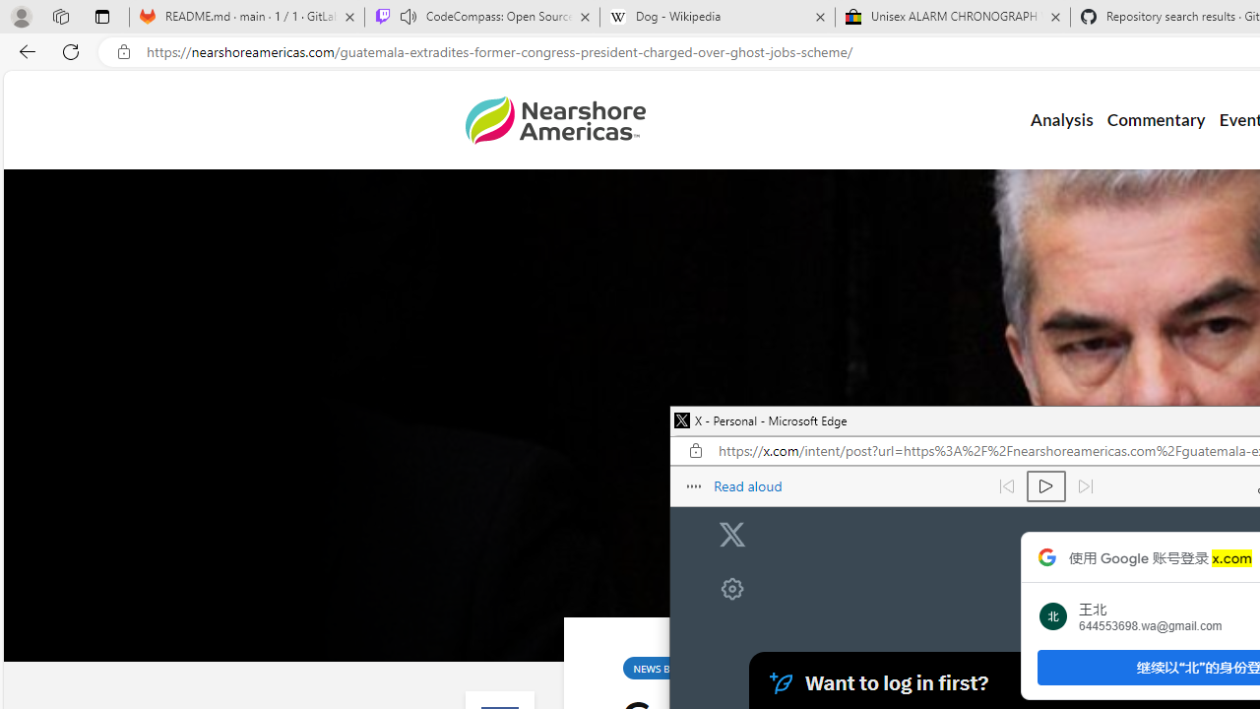 The height and width of the screenshot is (709, 1260). Describe the element at coordinates (718, 18) in the screenshot. I see `Dog - Wikipedia` at that location.